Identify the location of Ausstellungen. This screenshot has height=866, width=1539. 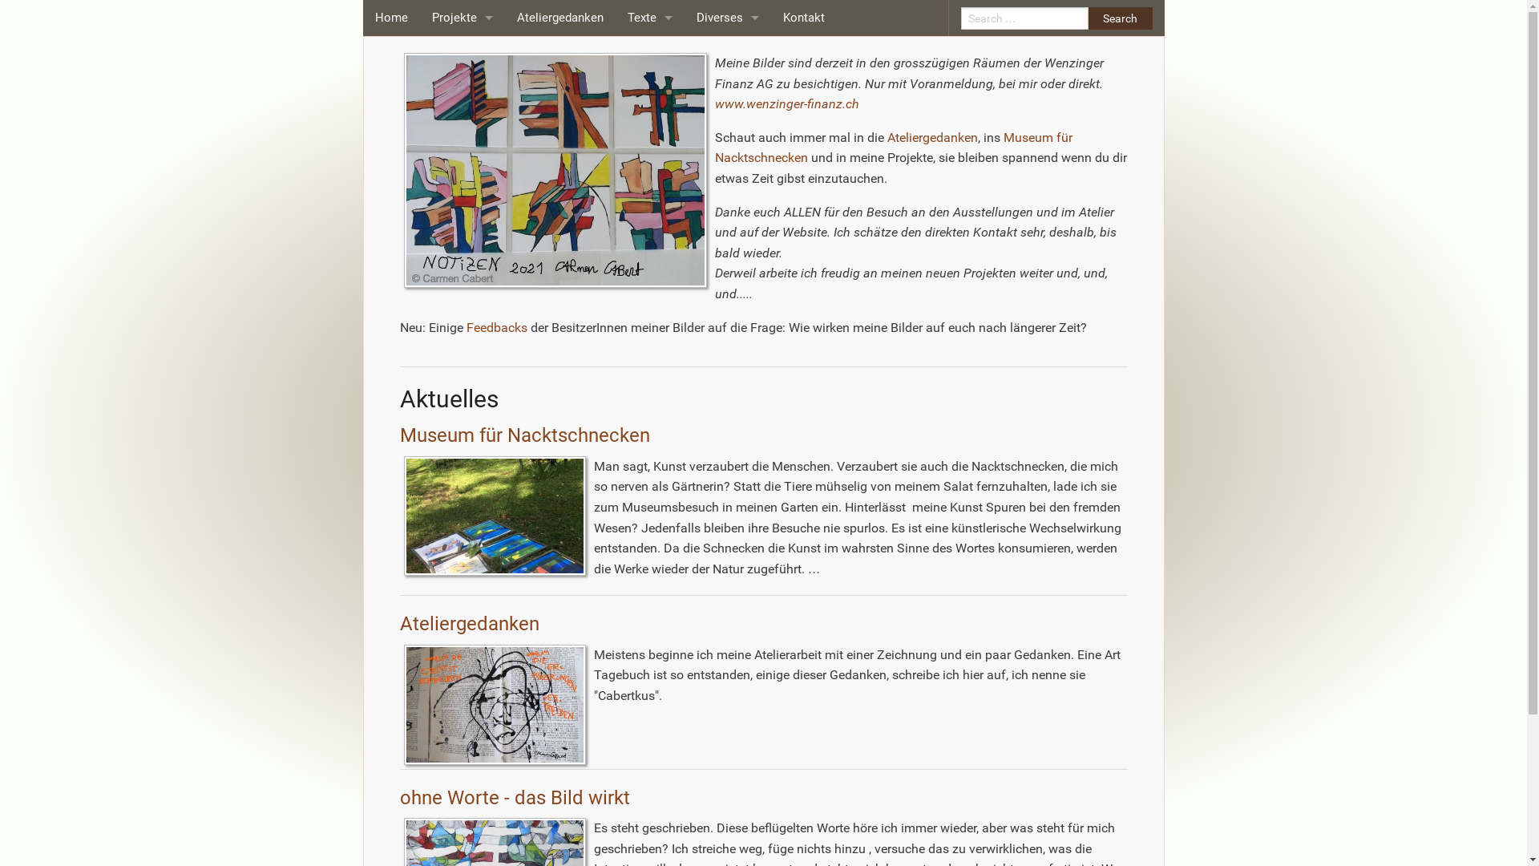
(728, 90).